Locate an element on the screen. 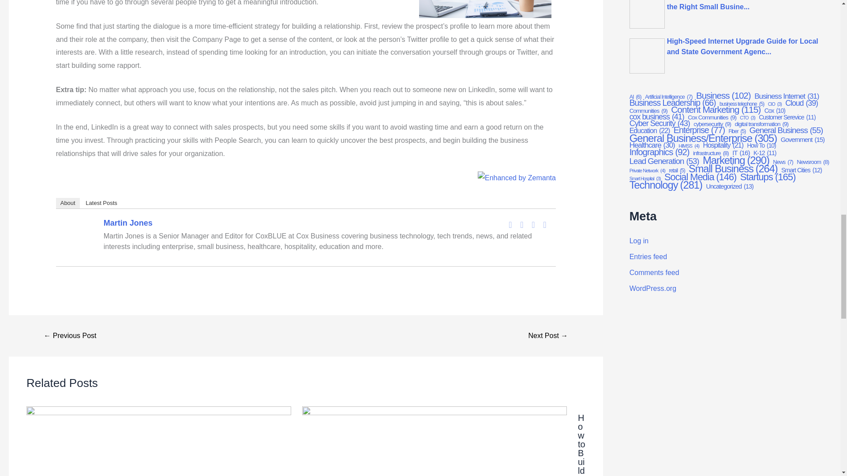 Image resolution: width=847 pixels, height=476 pixels. LinkedIn is located at coordinates (533, 224).